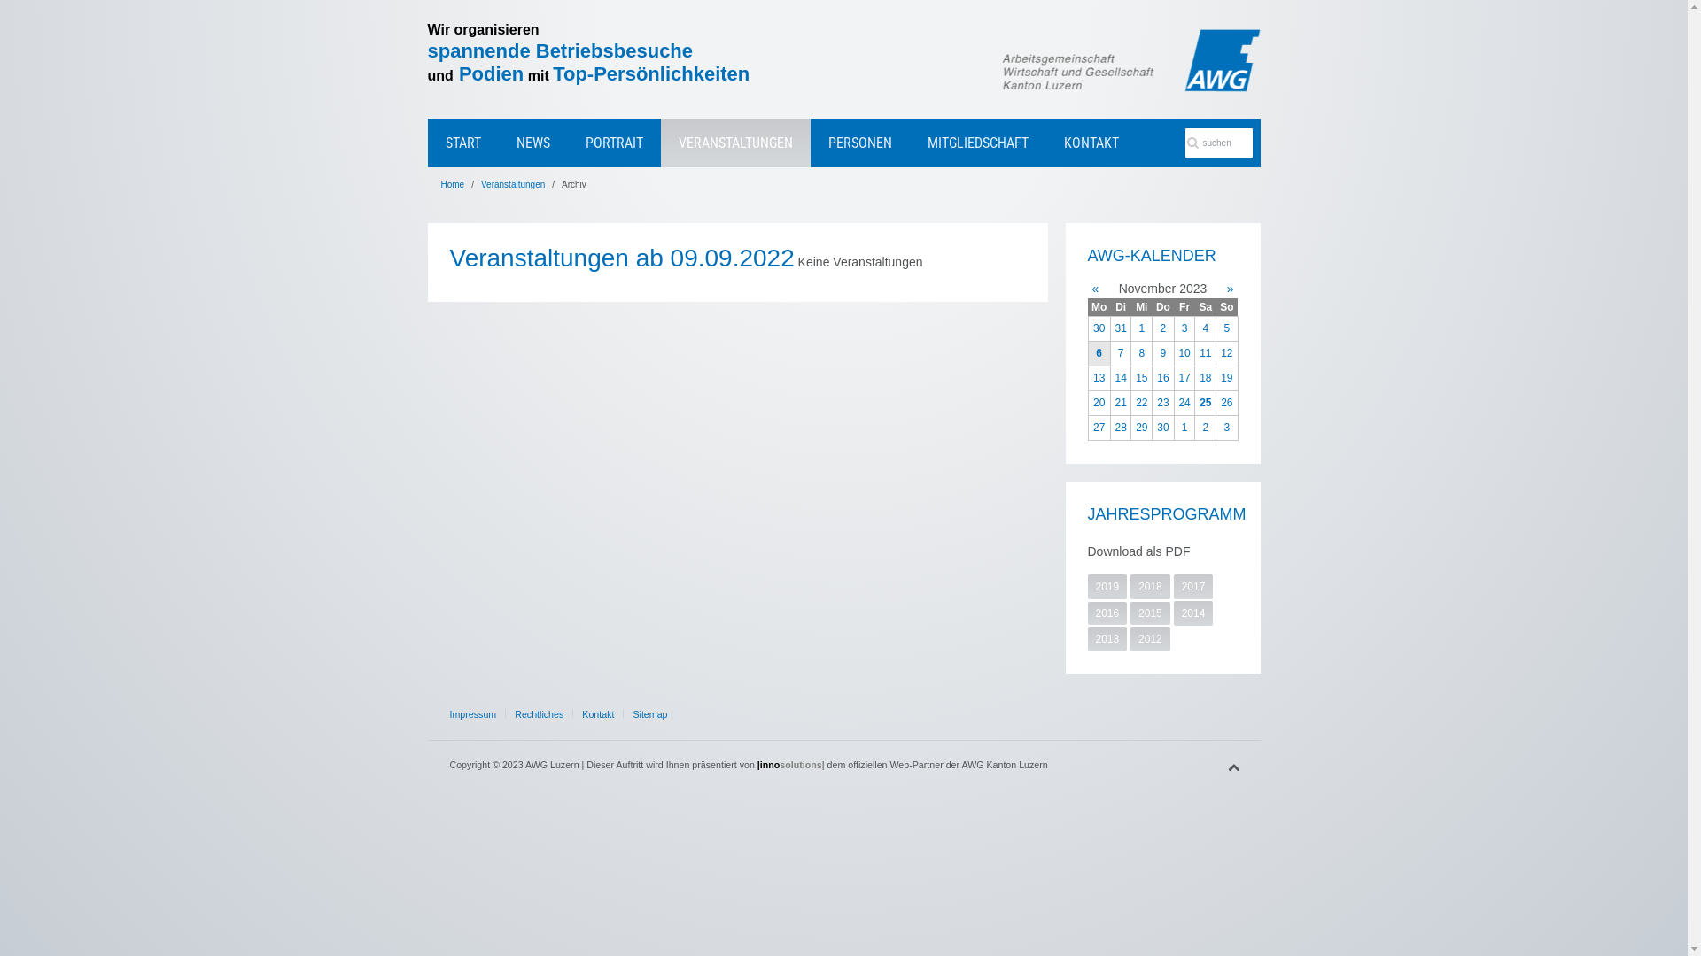  I want to click on 19, so click(1226, 379).